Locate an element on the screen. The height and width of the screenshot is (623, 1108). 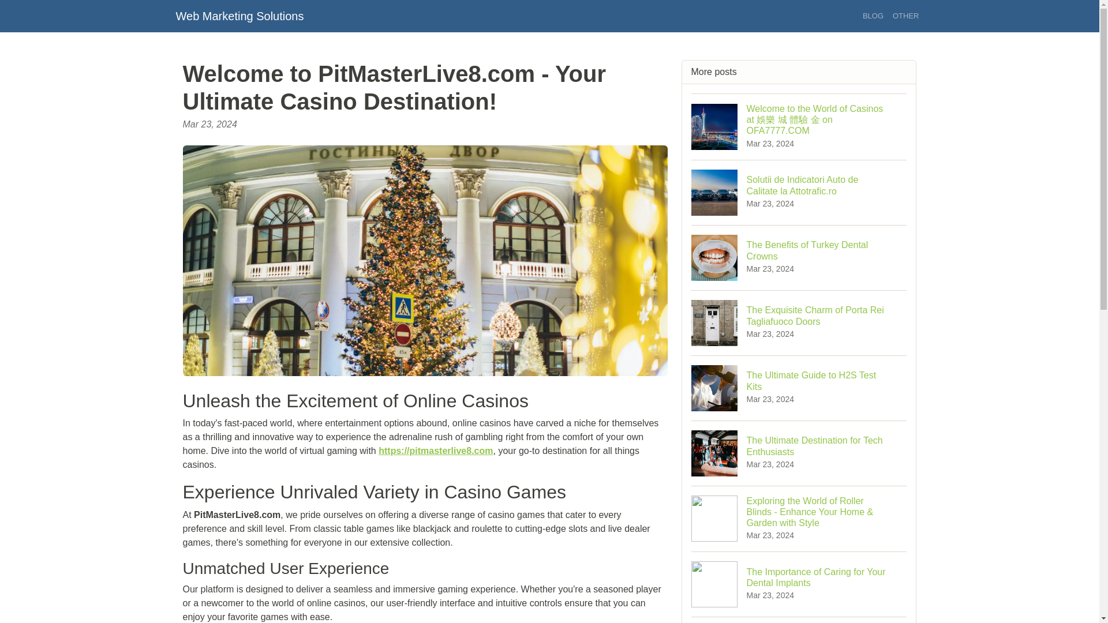
OTHER is located at coordinates (799, 257).